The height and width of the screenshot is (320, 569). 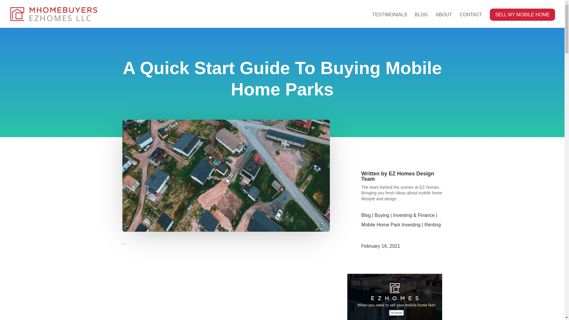 What do you see at coordinates (471, 20) in the screenshot?
I see `CONTACT` at bounding box center [471, 20].